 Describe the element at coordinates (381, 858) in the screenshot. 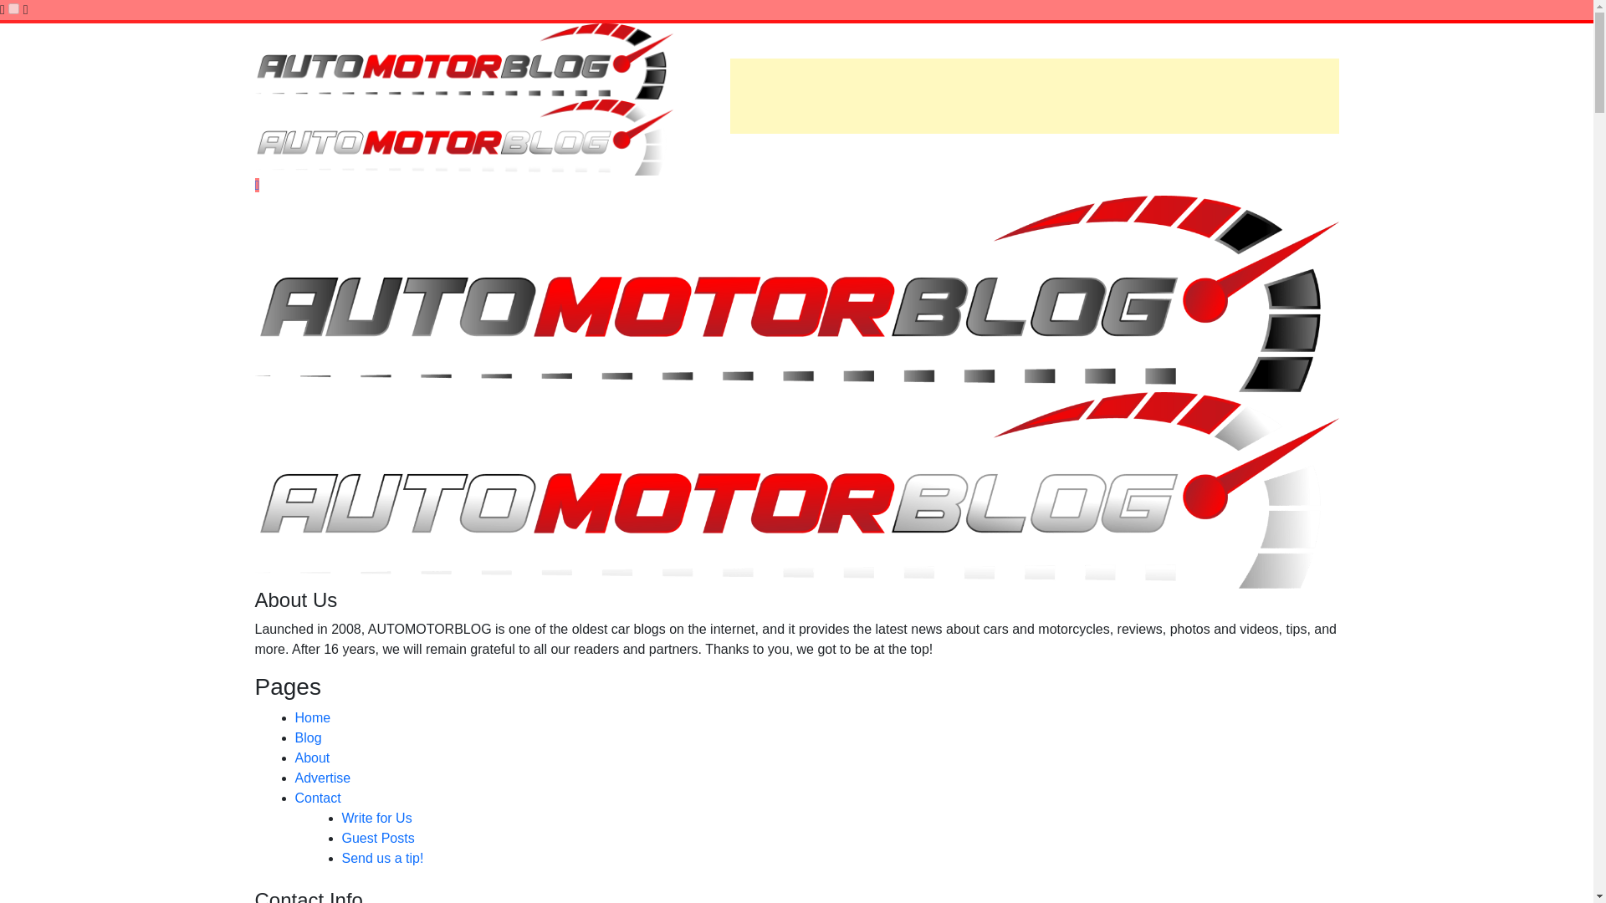

I see `Send us a tip!` at that location.